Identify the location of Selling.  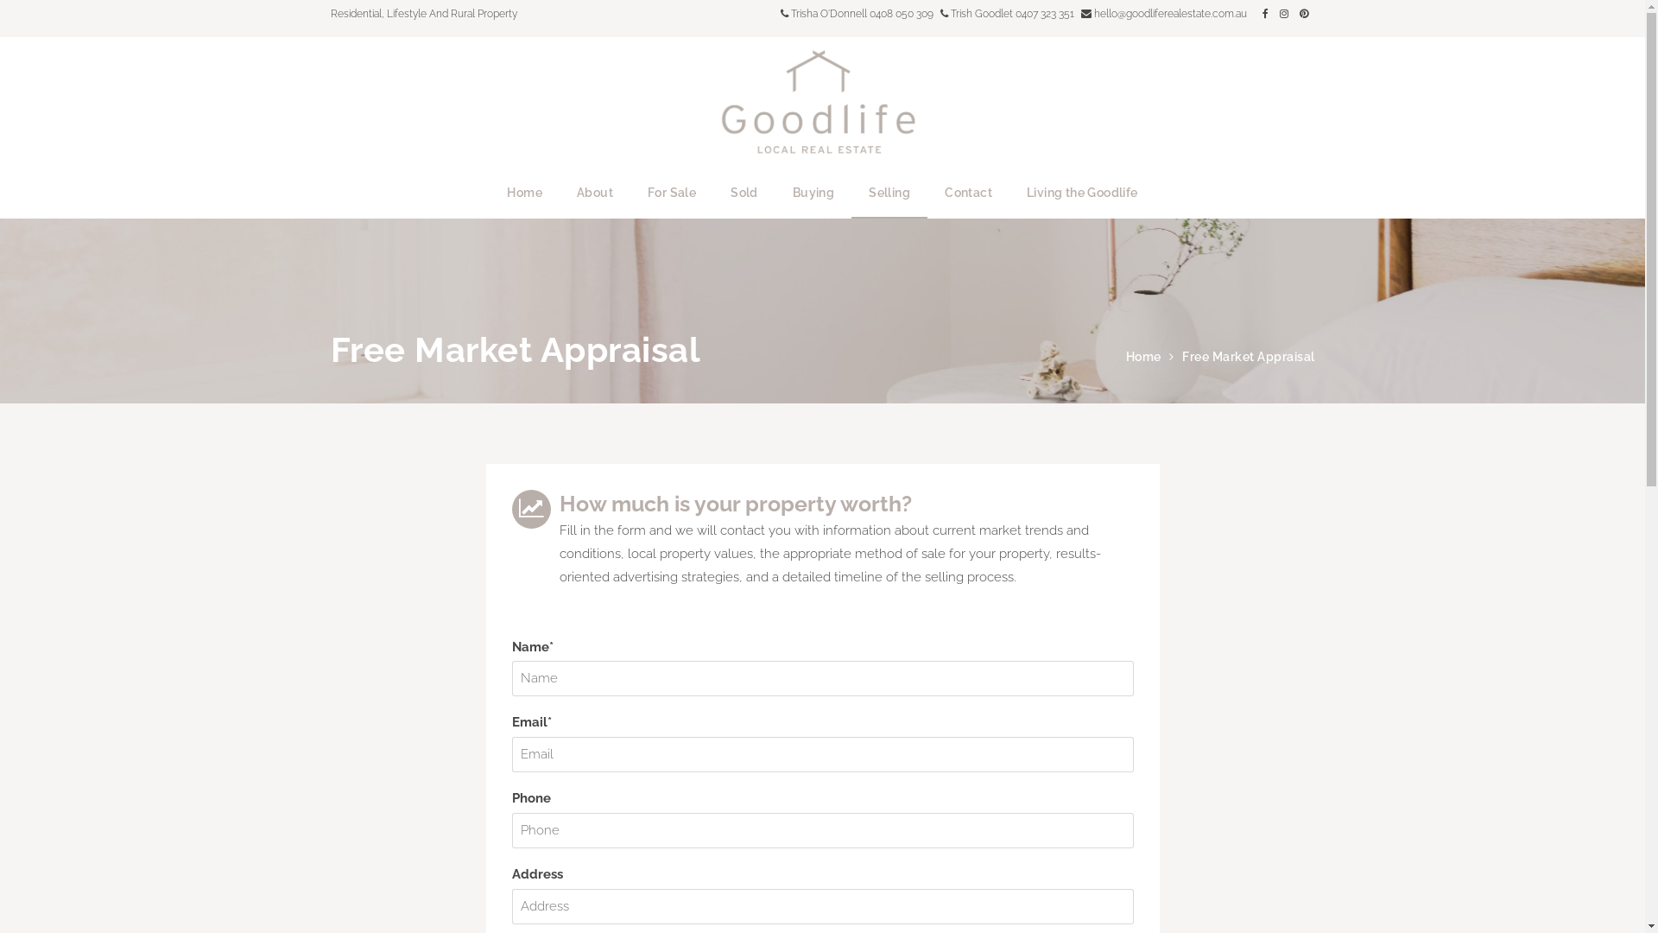
(889, 193).